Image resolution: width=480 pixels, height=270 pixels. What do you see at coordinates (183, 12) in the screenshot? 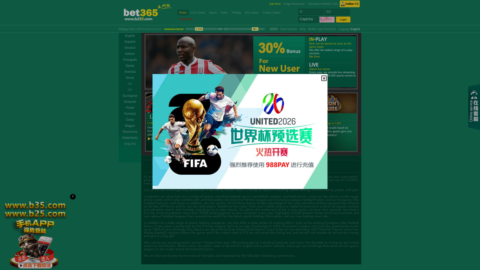
I see `Home` at bounding box center [183, 12].